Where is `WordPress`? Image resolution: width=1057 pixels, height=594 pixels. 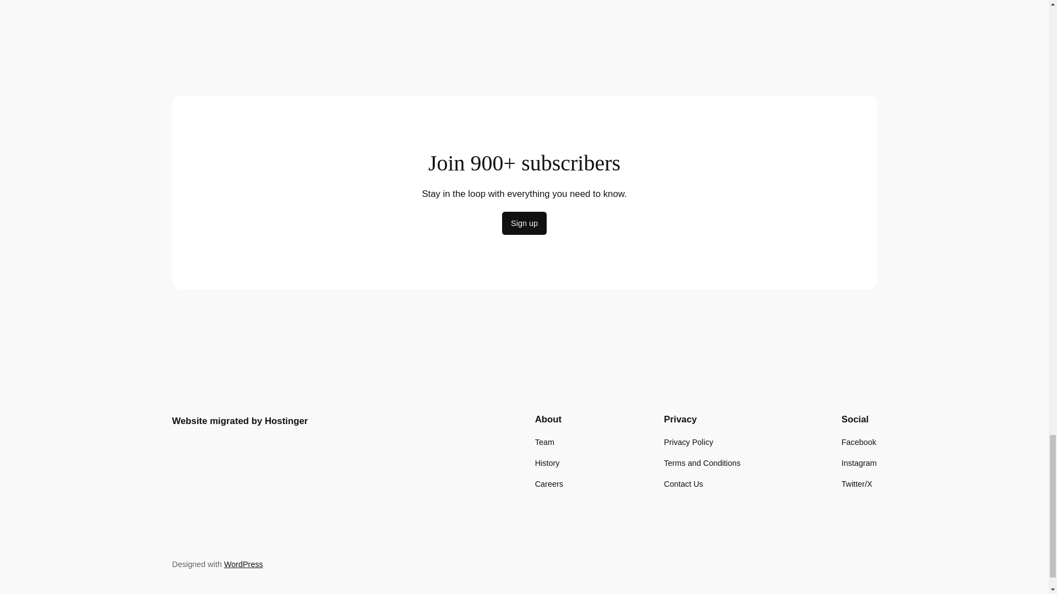
WordPress is located at coordinates (243, 564).